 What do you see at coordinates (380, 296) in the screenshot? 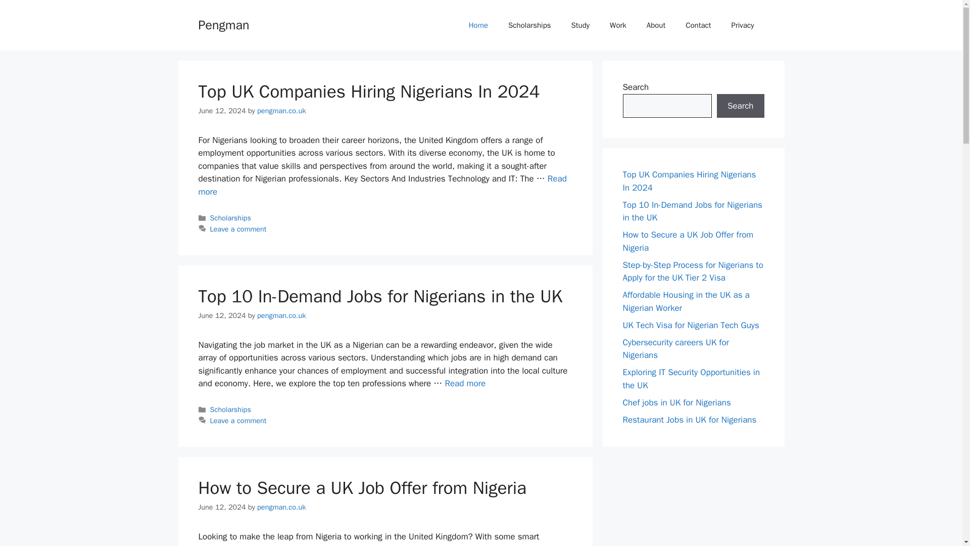
I see `Top 10 In-Demand Jobs for Nigerians in the UK` at bounding box center [380, 296].